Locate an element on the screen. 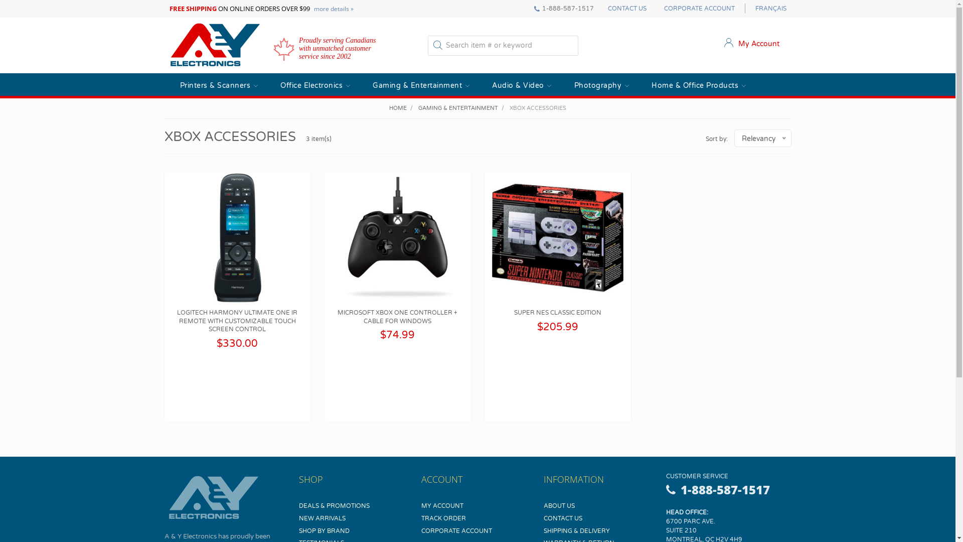  ABOUT US is located at coordinates (559, 506).